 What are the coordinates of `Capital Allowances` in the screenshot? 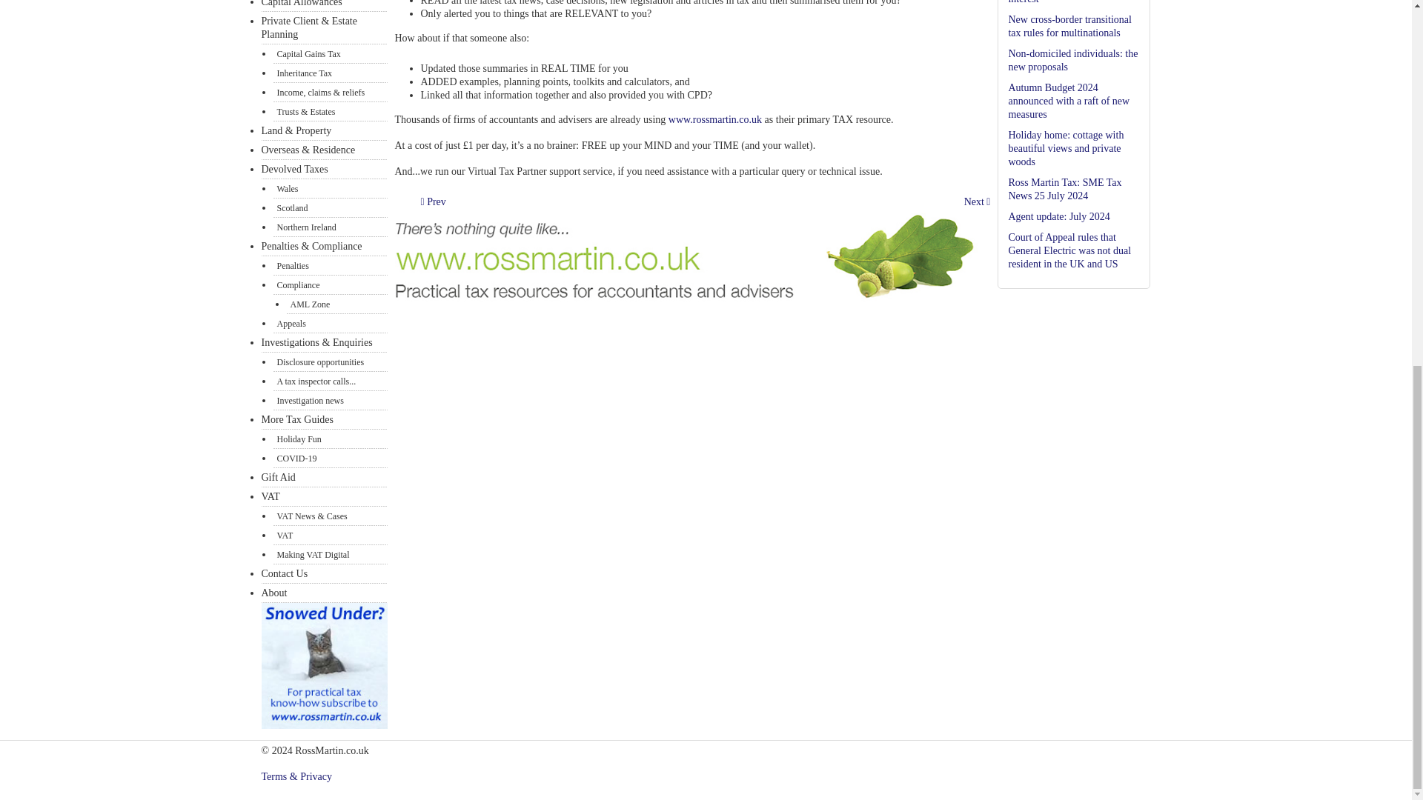 It's located at (323, 6).